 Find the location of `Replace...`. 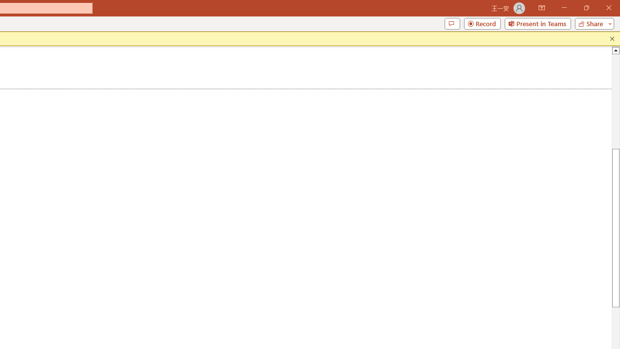

Replace... is located at coordinates (299, 79).